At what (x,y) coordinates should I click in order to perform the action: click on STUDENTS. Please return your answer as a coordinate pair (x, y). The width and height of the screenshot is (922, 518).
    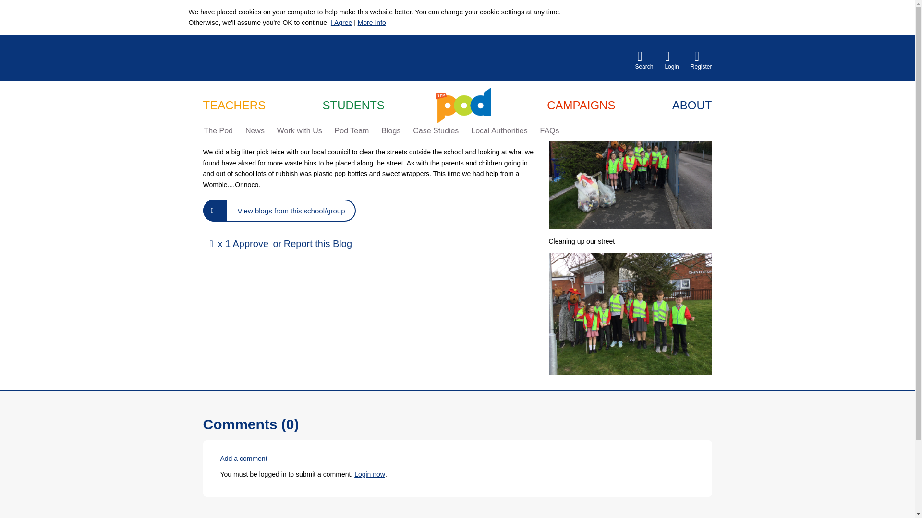
    Looking at the image, I should click on (353, 106).